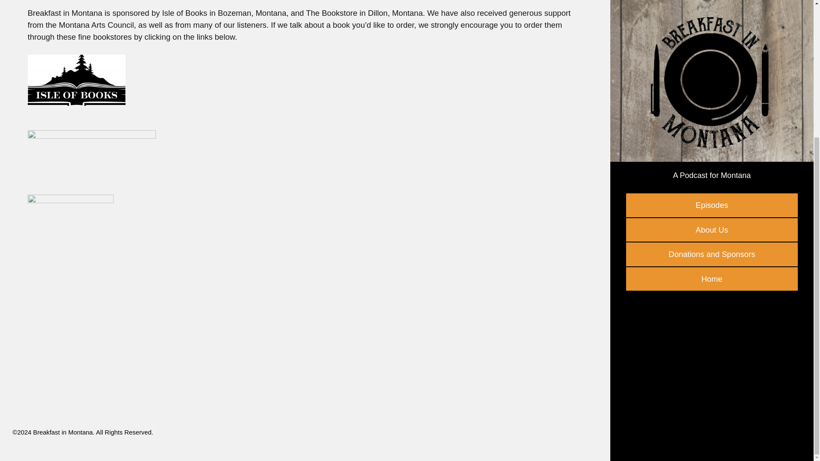 The width and height of the screenshot is (820, 461). What do you see at coordinates (712, 88) in the screenshot?
I see `Home` at bounding box center [712, 88].